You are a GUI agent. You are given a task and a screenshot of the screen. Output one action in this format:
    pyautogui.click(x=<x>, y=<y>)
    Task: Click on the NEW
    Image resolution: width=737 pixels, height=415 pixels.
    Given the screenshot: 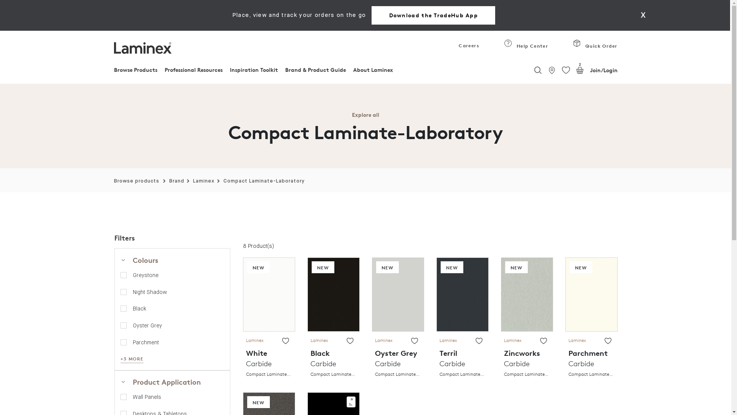 What is the action you would take?
    pyautogui.click(x=388, y=267)
    